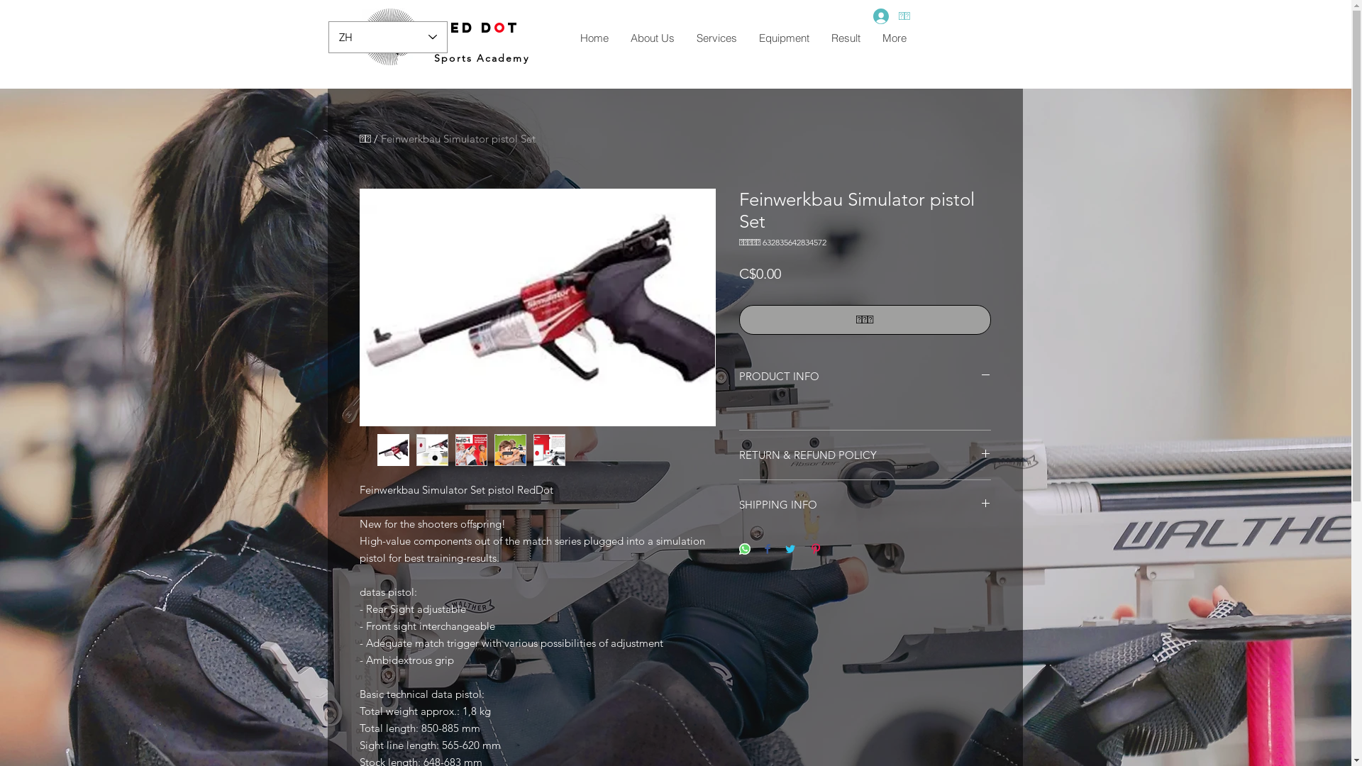 This screenshot has width=1362, height=766. I want to click on SHIPPING INFO, so click(865, 505).